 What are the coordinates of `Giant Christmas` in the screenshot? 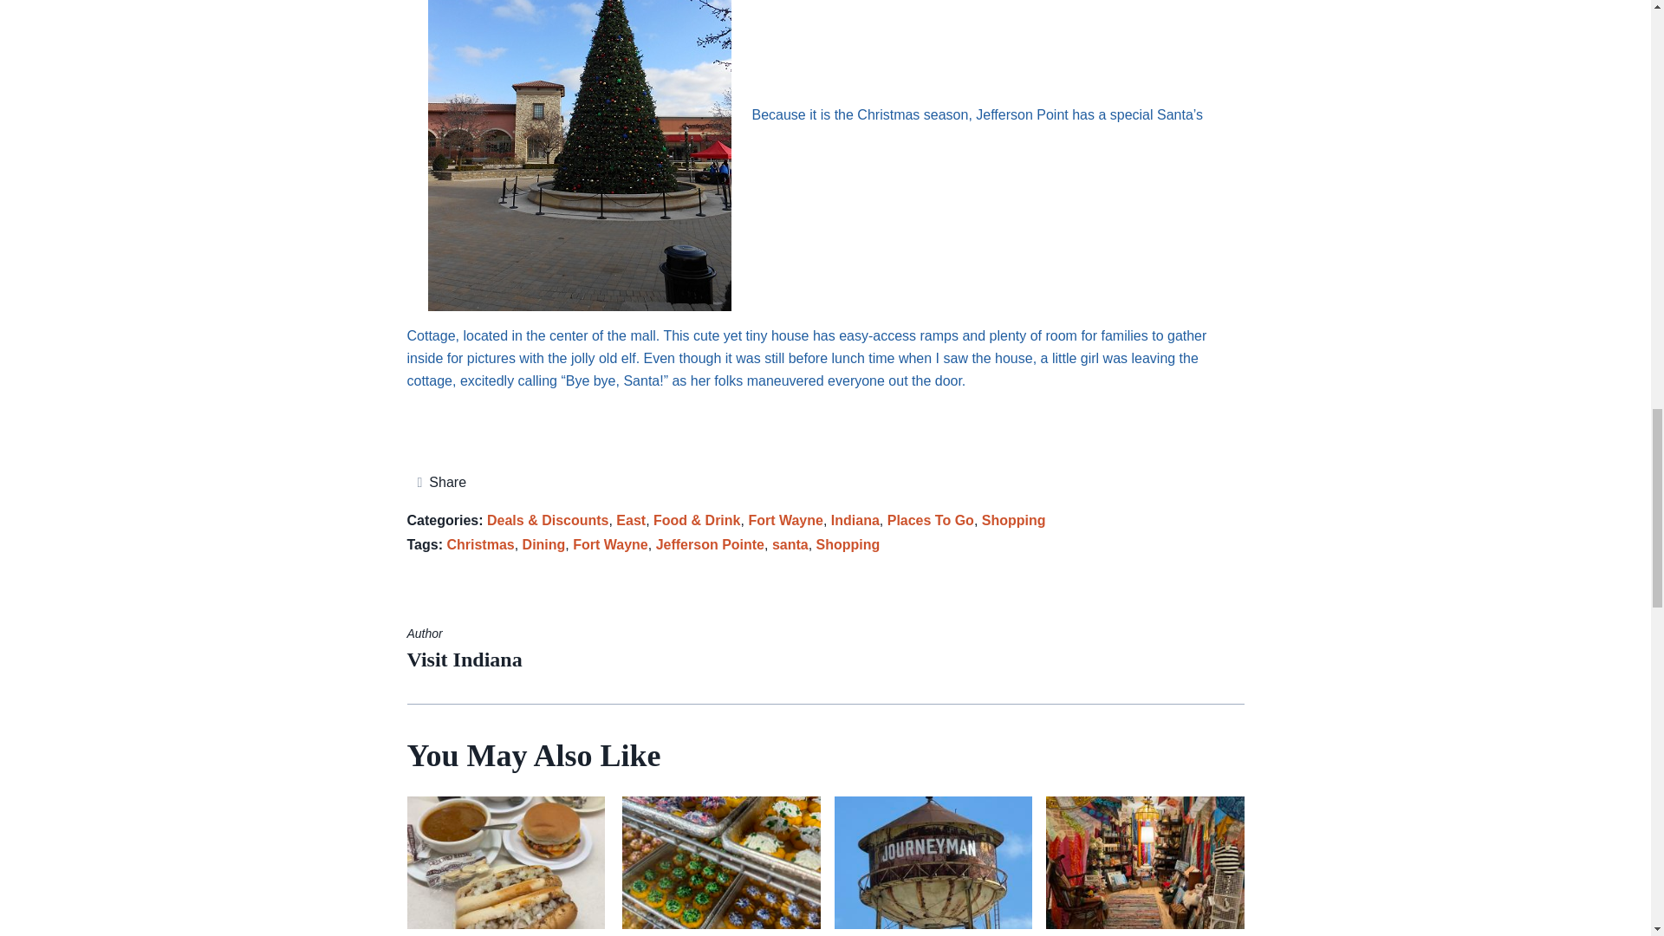 It's located at (579, 155).